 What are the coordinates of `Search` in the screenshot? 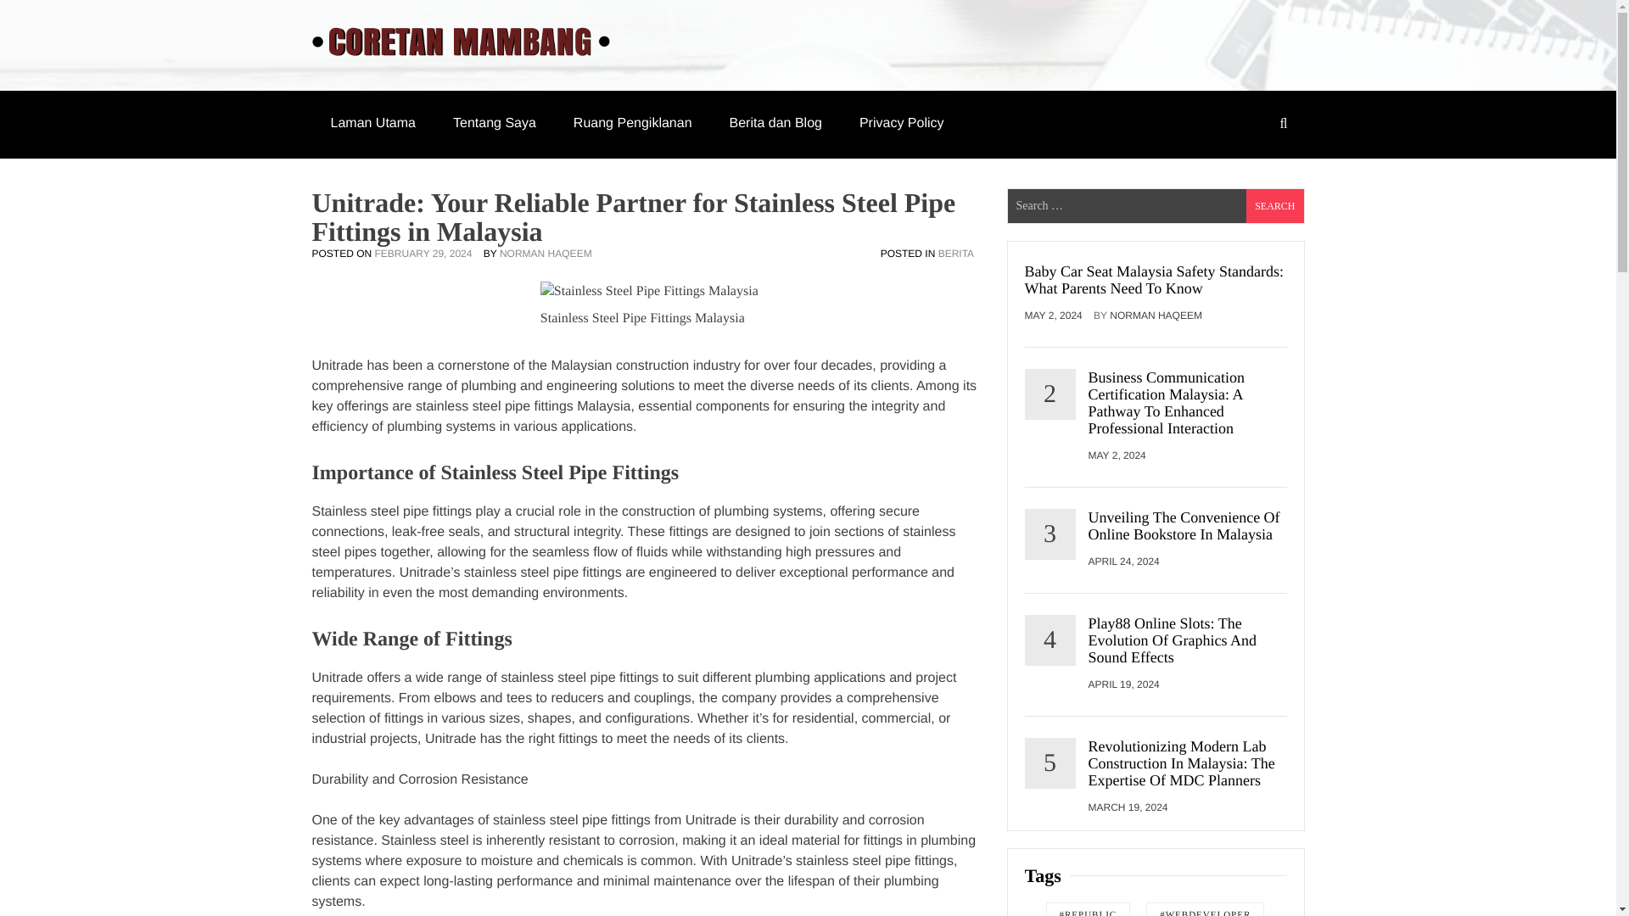 It's located at (1274, 205).